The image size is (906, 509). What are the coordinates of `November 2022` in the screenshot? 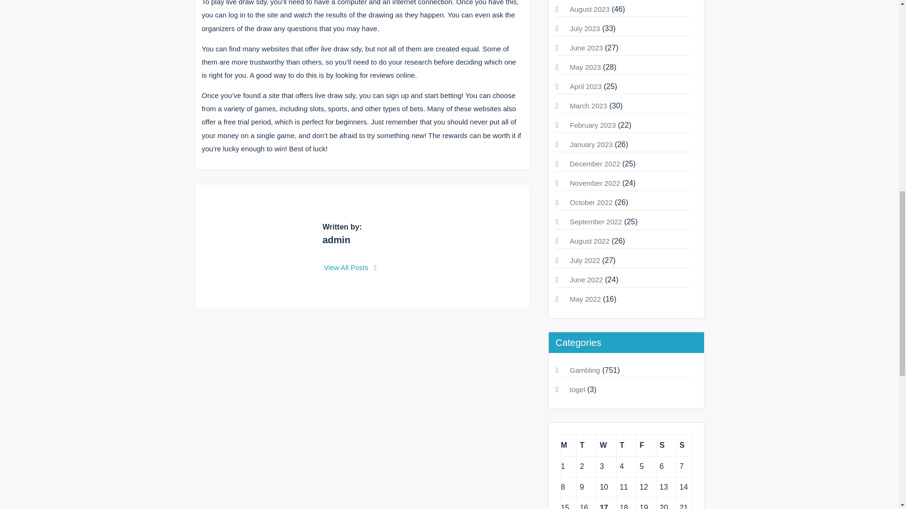 It's located at (595, 183).